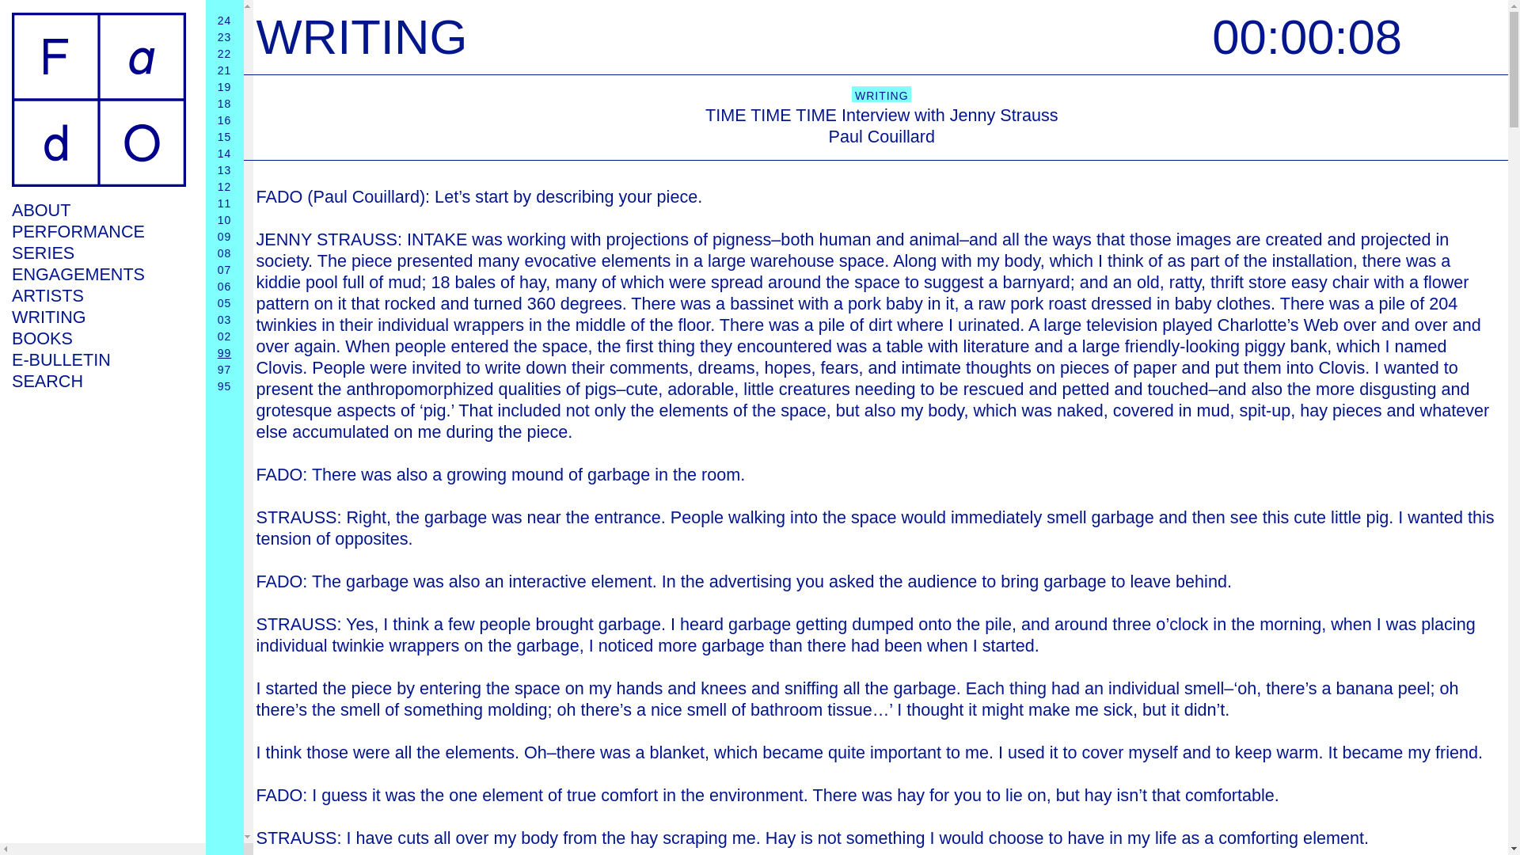 The image size is (1520, 855). Describe the element at coordinates (225, 220) in the screenshot. I see `10` at that location.